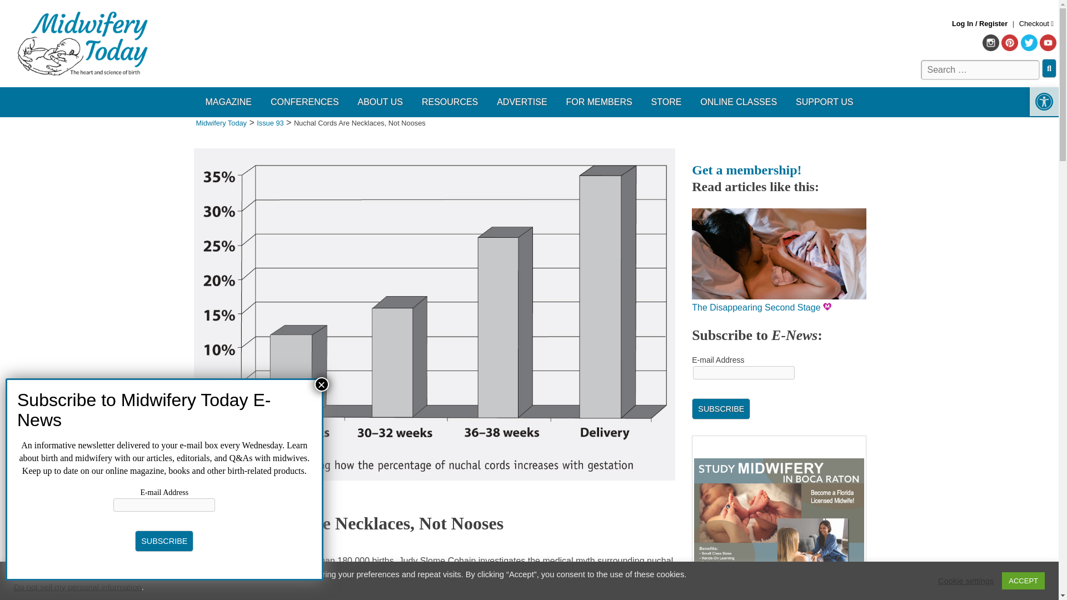  What do you see at coordinates (720, 409) in the screenshot?
I see `Subscribe` at bounding box center [720, 409].